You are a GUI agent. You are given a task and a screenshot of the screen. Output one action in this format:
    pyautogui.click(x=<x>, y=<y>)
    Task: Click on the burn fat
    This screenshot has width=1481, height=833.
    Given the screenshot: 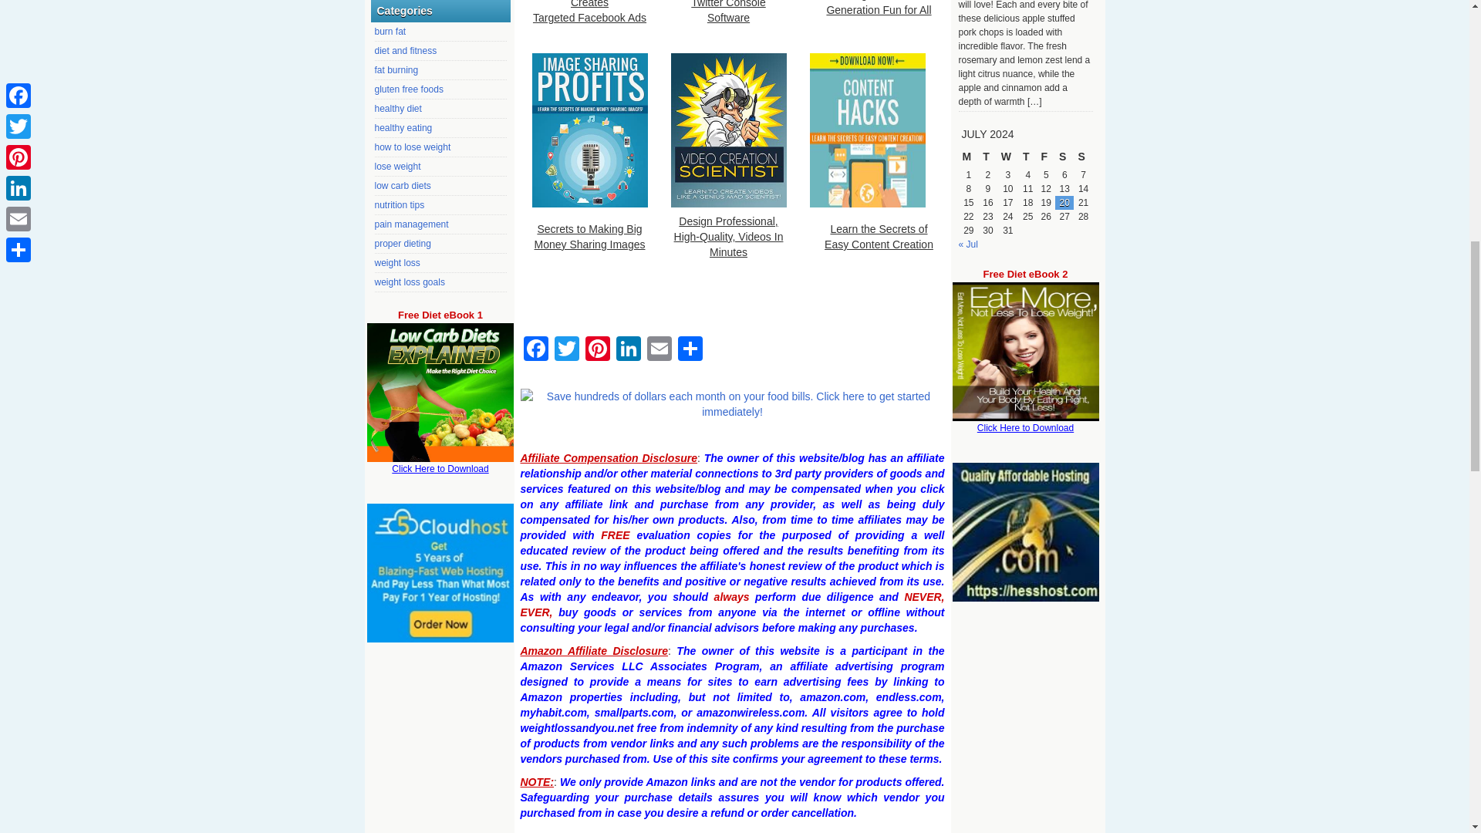 What is the action you would take?
    pyautogui.click(x=390, y=31)
    